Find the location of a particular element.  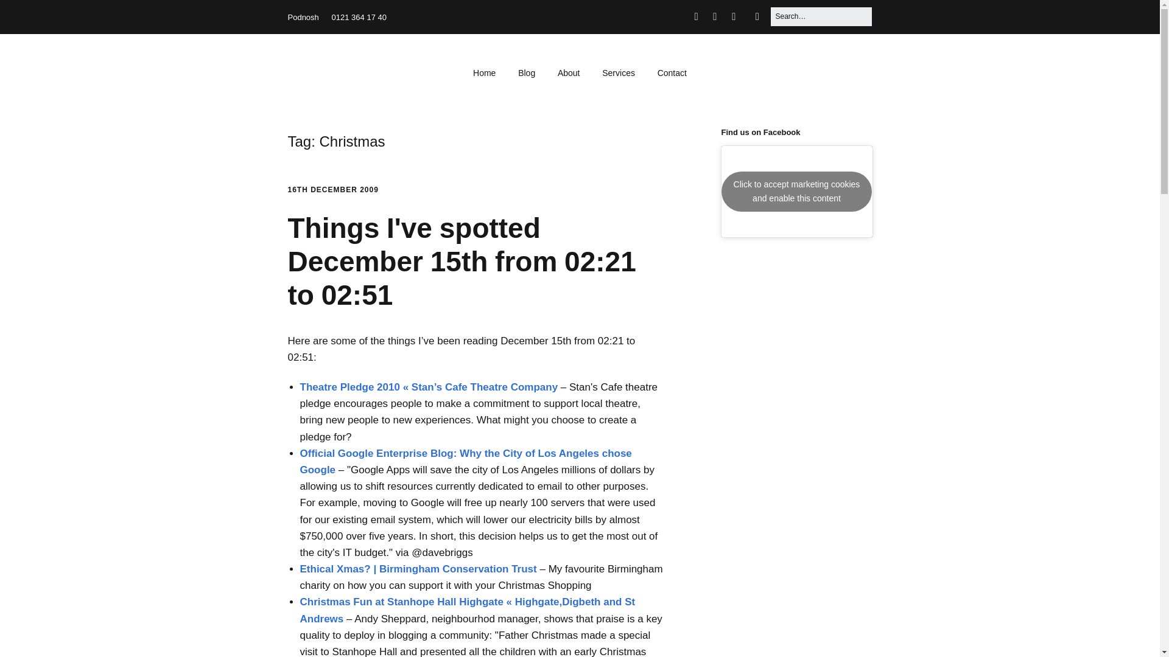

Blog is located at coordinates (526, 73).